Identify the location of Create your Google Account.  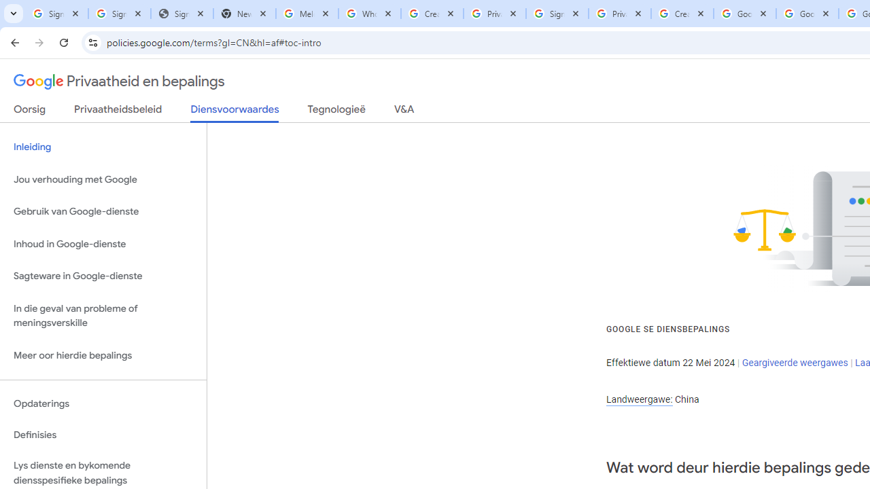
(432, 14).